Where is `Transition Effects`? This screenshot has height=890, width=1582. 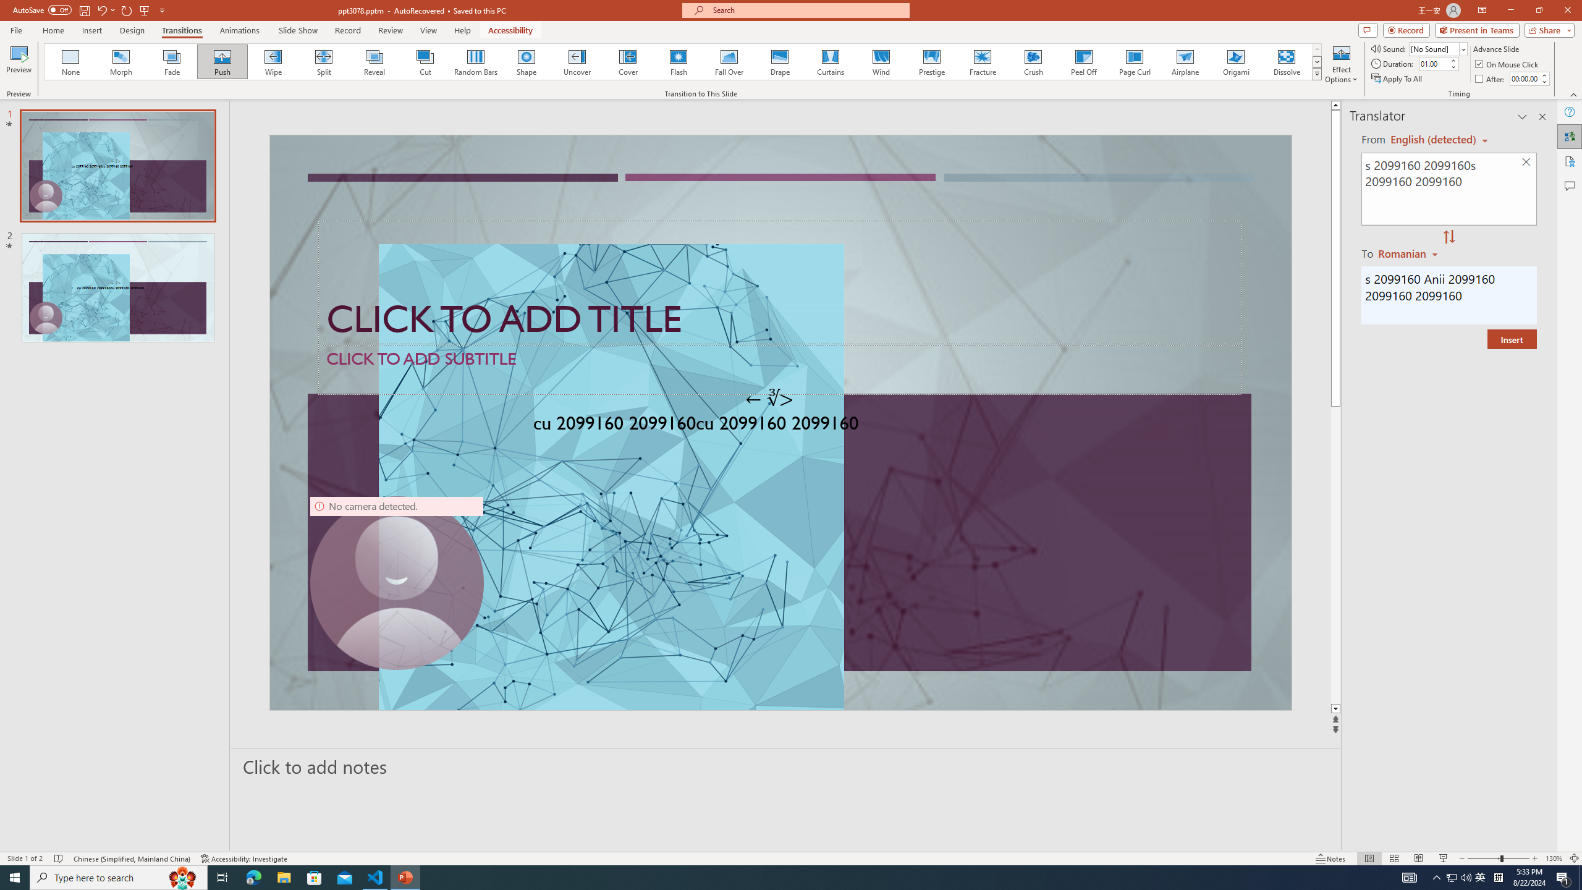 Transition Effects is located at coordinates (1318, 74).